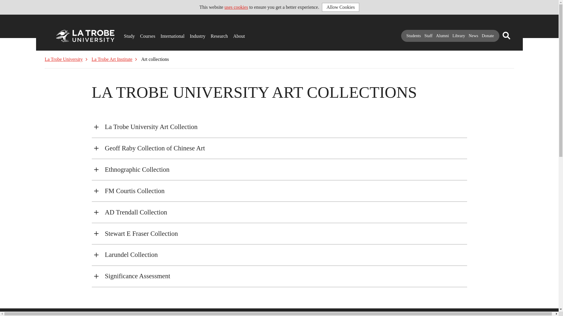 This screenshot has width=563, height=316. What do you see at coordinates (126, 34) in the screenshot?
I see `Study with us` at bounding box center [126, 34].